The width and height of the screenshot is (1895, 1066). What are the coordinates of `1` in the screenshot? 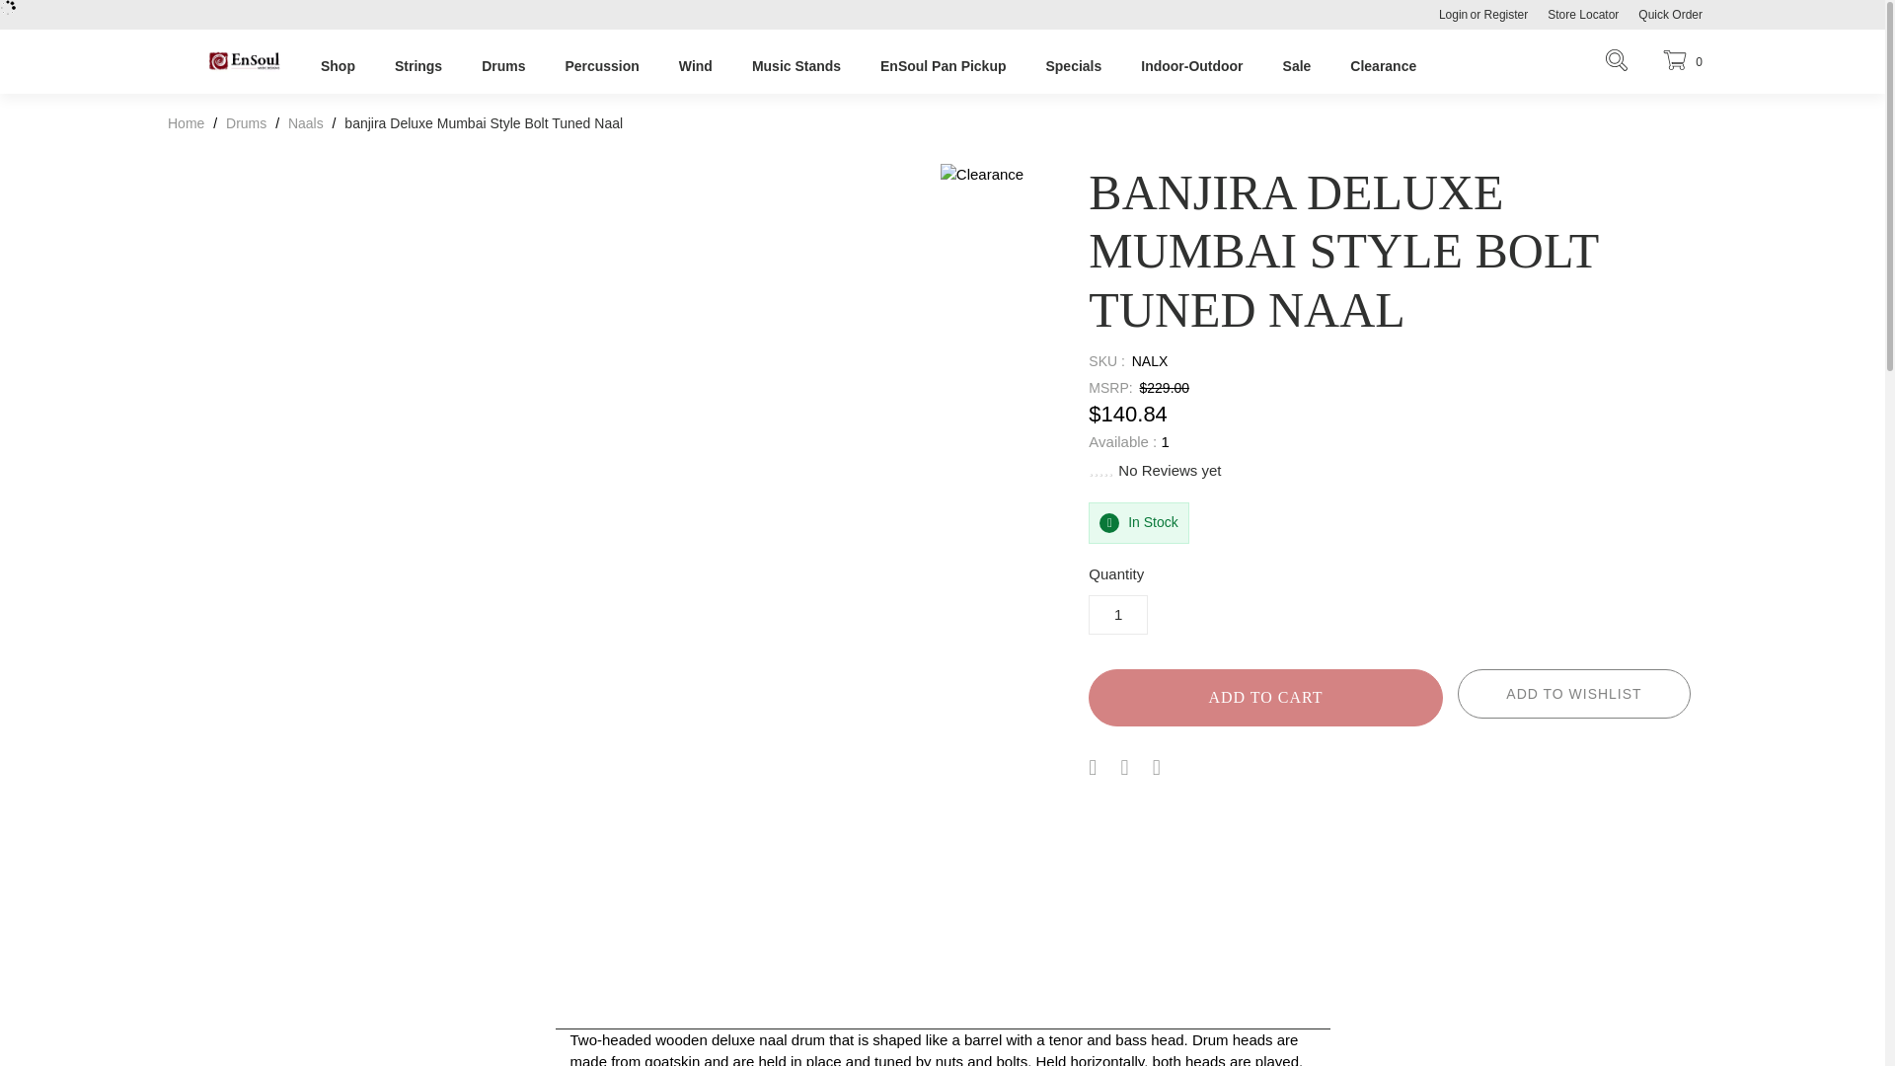 It's located at (1117, 614).